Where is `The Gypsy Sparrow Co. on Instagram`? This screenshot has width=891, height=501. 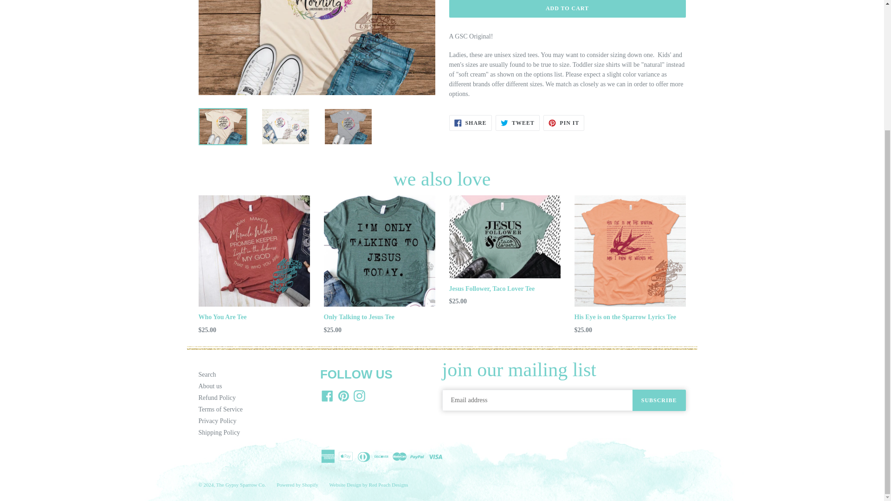 The Gypsy Sparrow Co. on Instagram is located at coordinates (359, 396).